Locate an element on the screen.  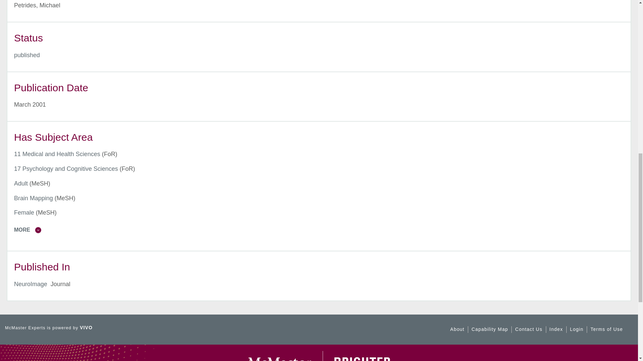
concept name is located at coordinates (57, 154).